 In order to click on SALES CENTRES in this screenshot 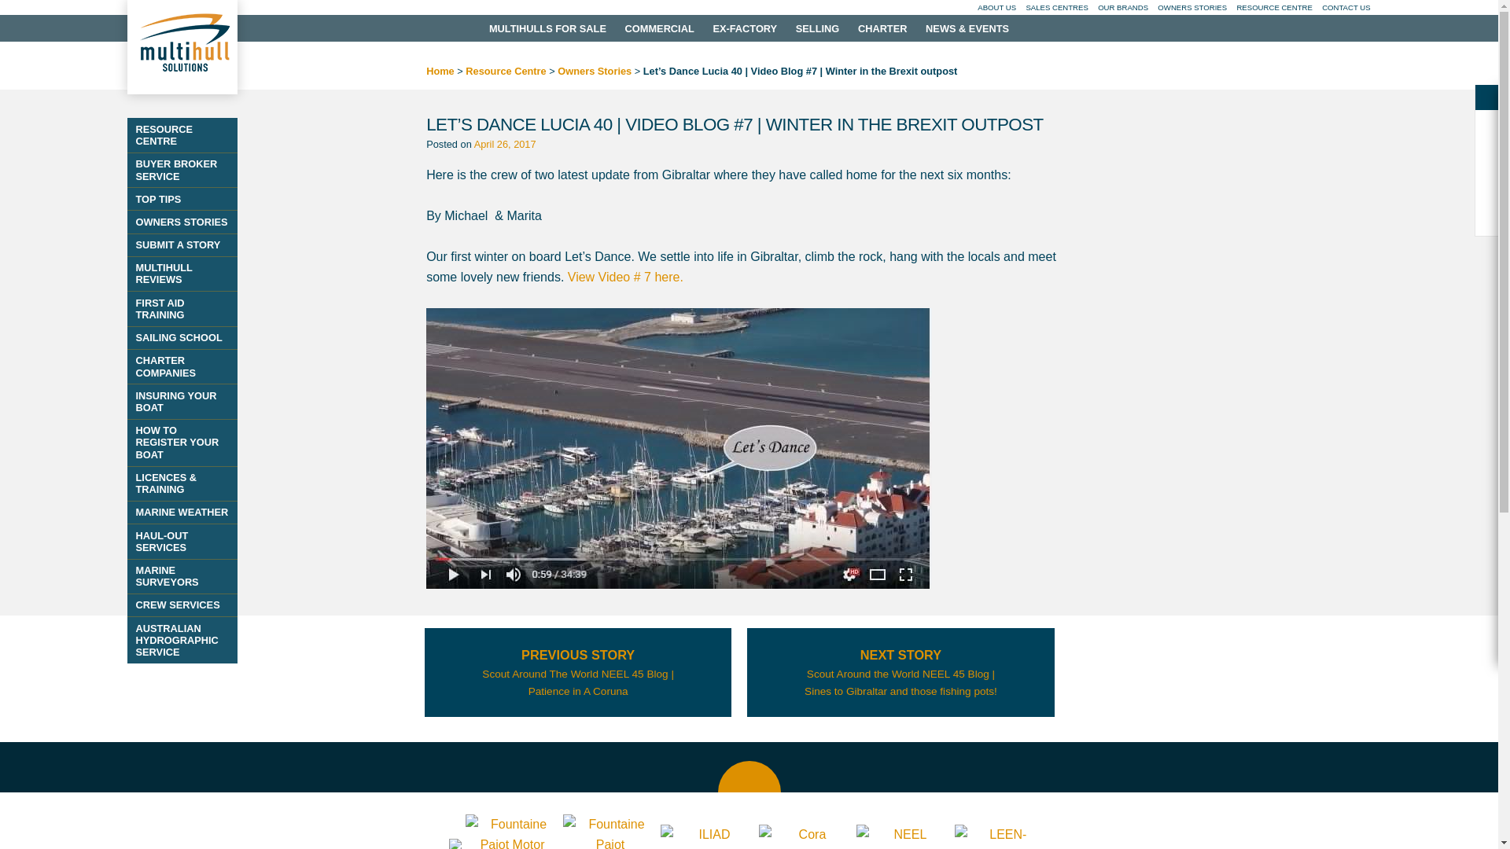, I will do `click(1055, 8)`.